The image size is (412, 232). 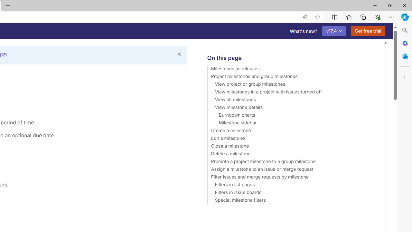 What do you see at coordinates (292, 170) in the screenshot?
I see `Assign a milestone to an issue or merge request` at bounding box center [292, 170].